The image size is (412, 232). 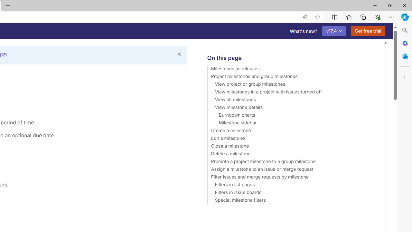 What do you see at coordinates (292, 170) in the screenshot?
I see `Assign a milestone to an issue or merge request` at bounding box center [292, 170].